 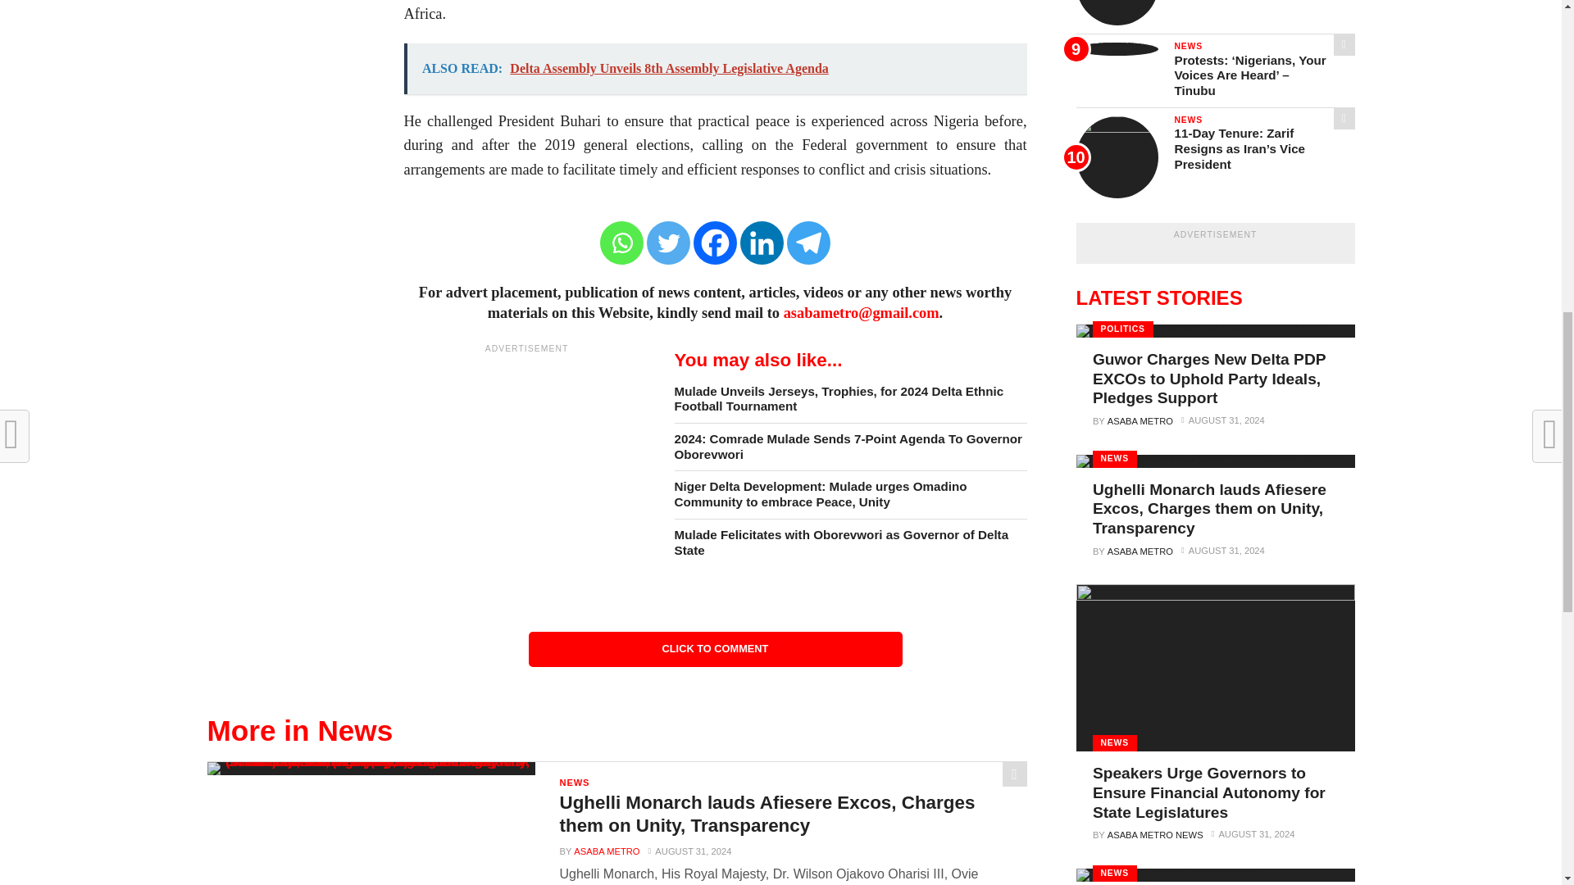 I want to click on Twitter, so click(x=669, y=243).